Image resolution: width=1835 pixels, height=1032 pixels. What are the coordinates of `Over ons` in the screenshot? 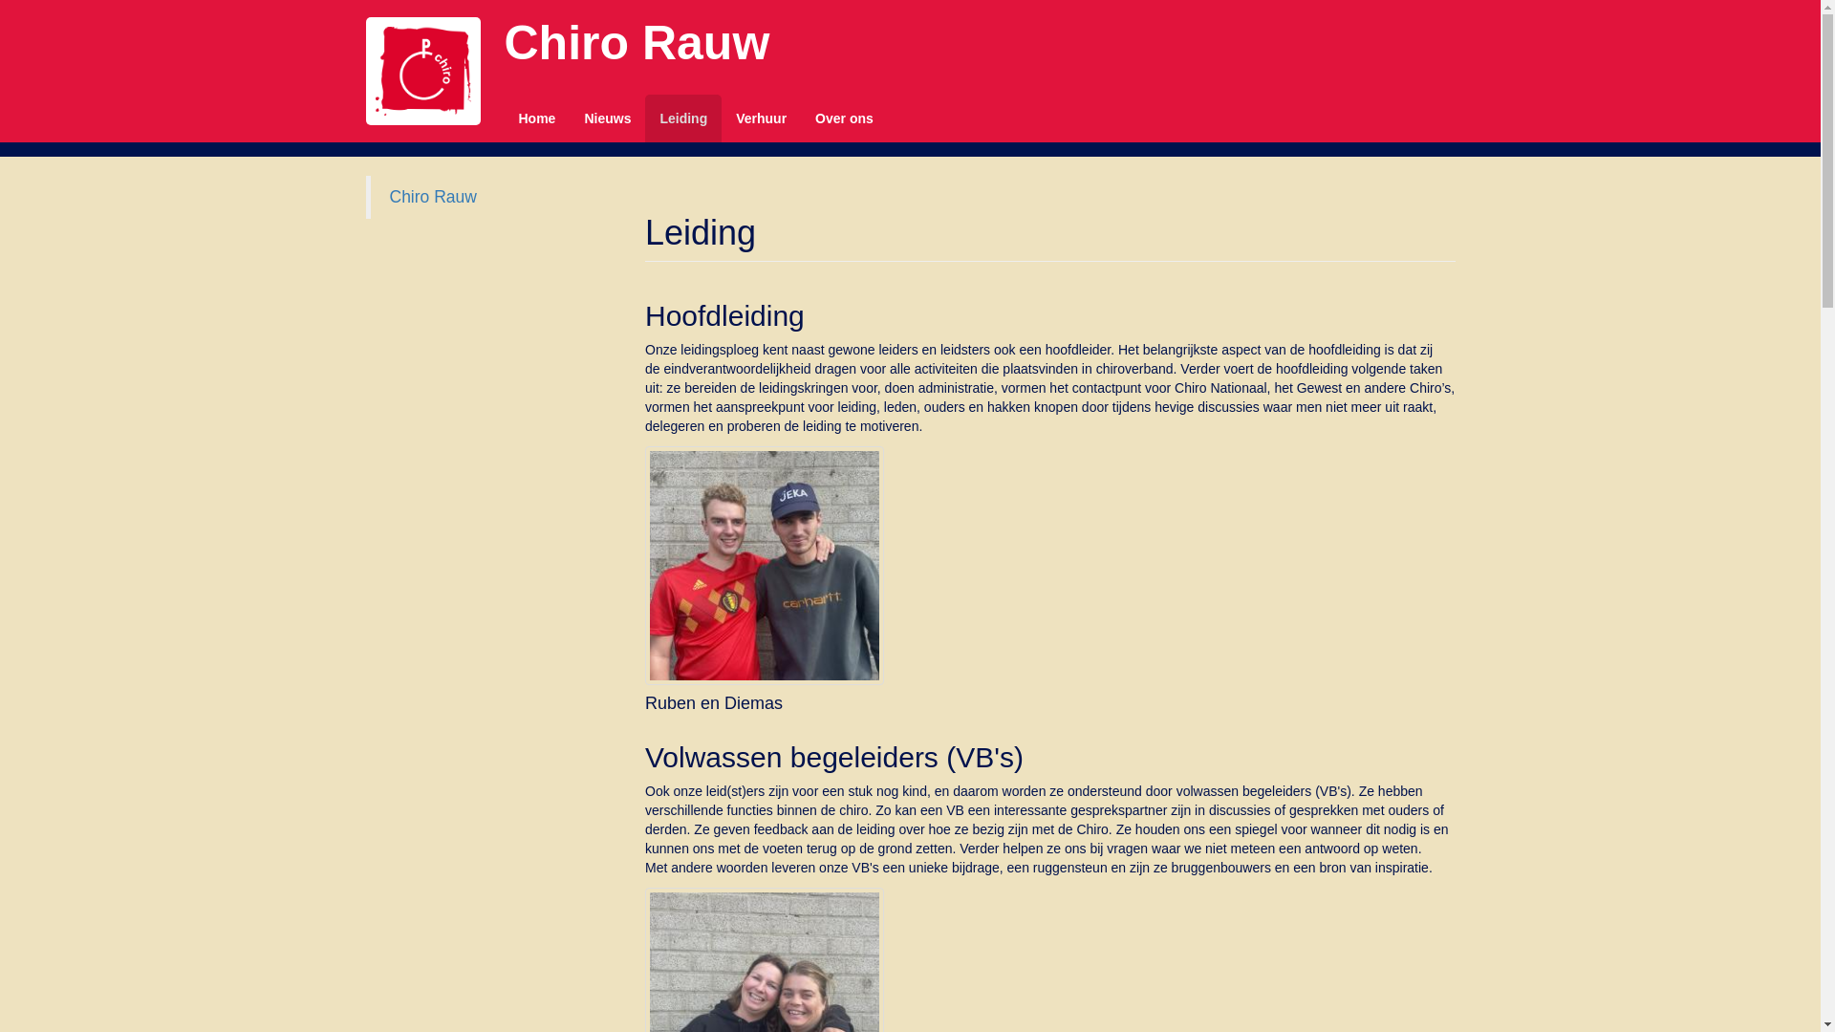 It's located at (845, 118).